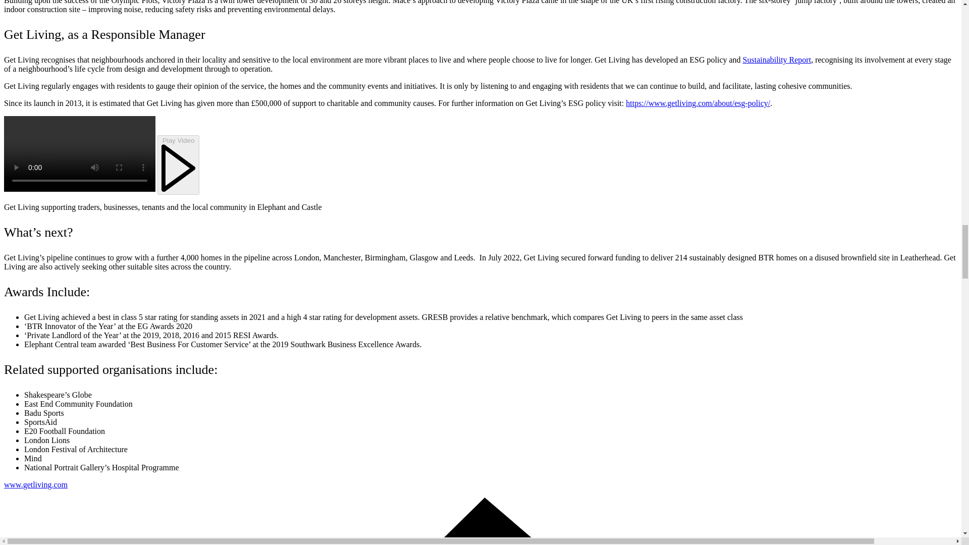  Describe the element at coordinates (35, 484) in the screenshot. I see `www.getliving.com` at that location.